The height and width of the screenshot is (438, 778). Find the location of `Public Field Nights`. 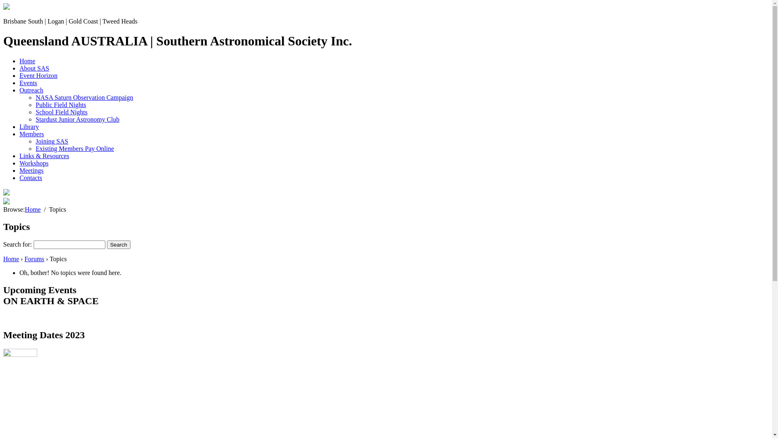

Public Field Nights is located at coordinates (61, 105).